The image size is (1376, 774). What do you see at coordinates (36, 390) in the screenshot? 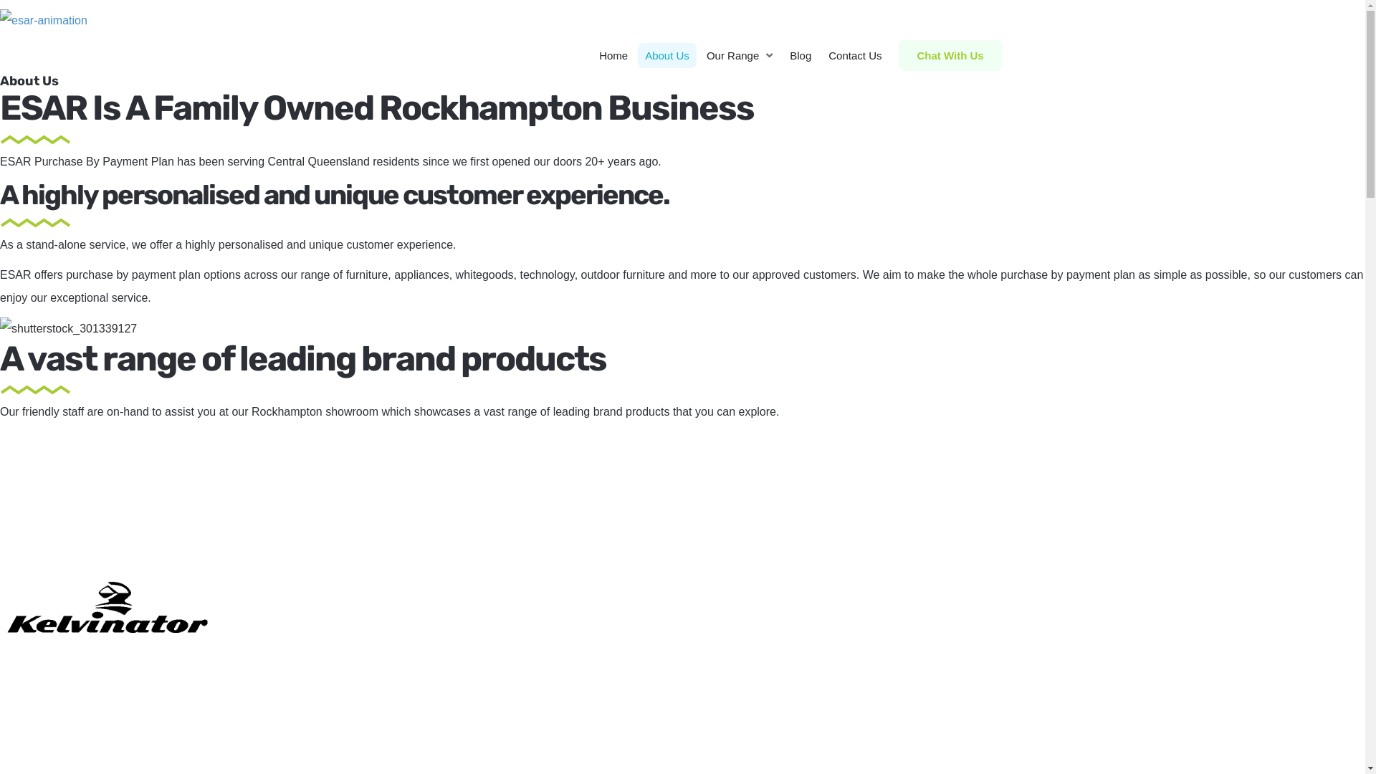
I see `greenzig (1)` at bounding box center [36, 390].